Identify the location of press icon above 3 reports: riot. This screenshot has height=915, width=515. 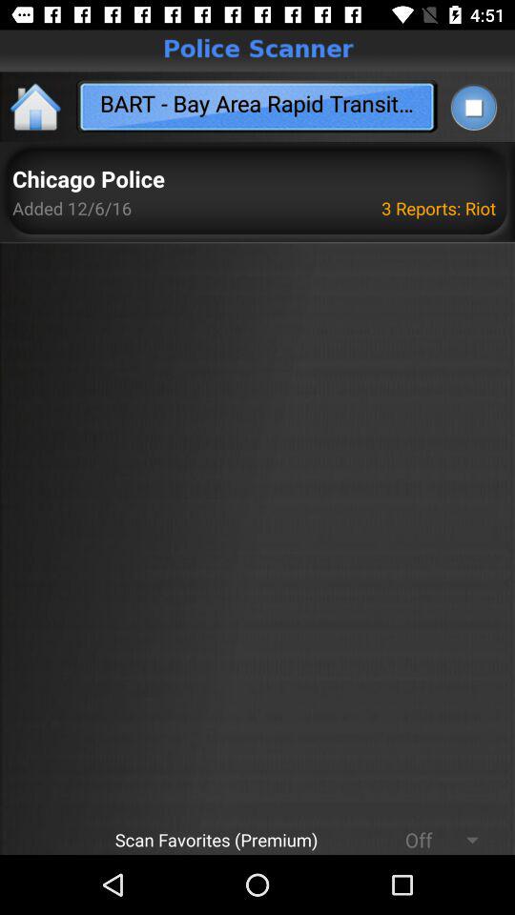
(473, 107).